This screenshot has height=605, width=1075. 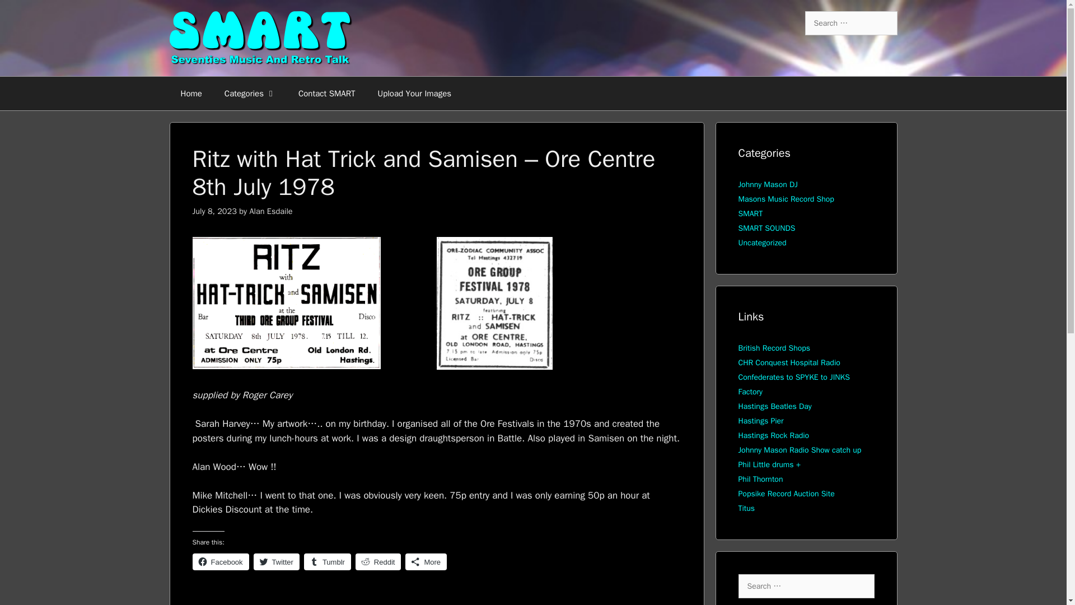 I want to click on SMART, so click(x=217, y=604).